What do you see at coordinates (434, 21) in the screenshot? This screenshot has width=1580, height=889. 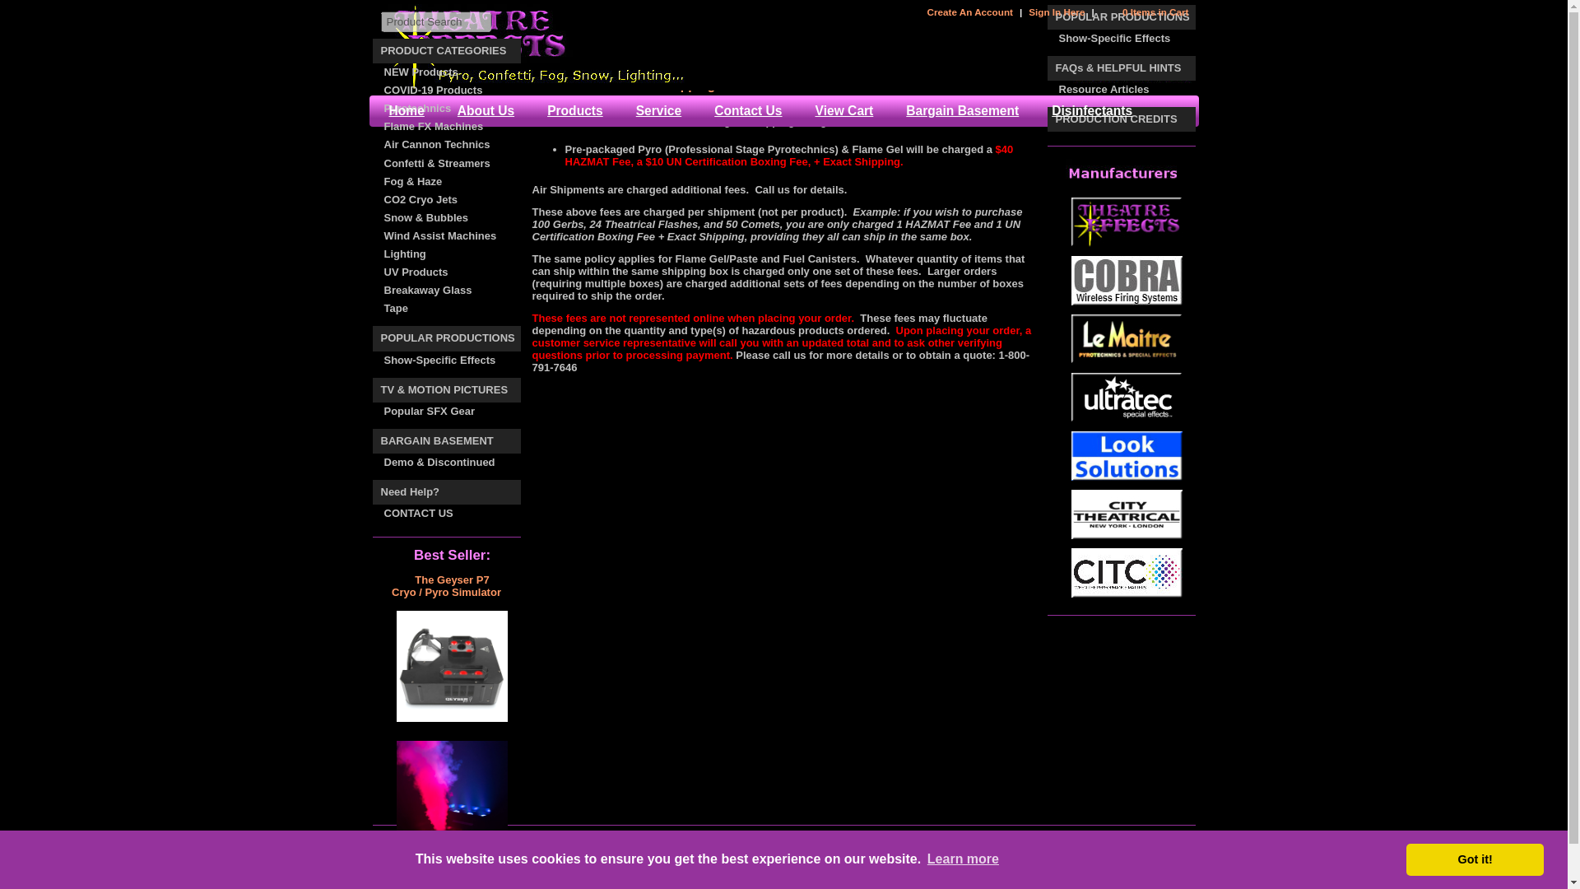 I see `Product Search` at bounding box center [434, 21].